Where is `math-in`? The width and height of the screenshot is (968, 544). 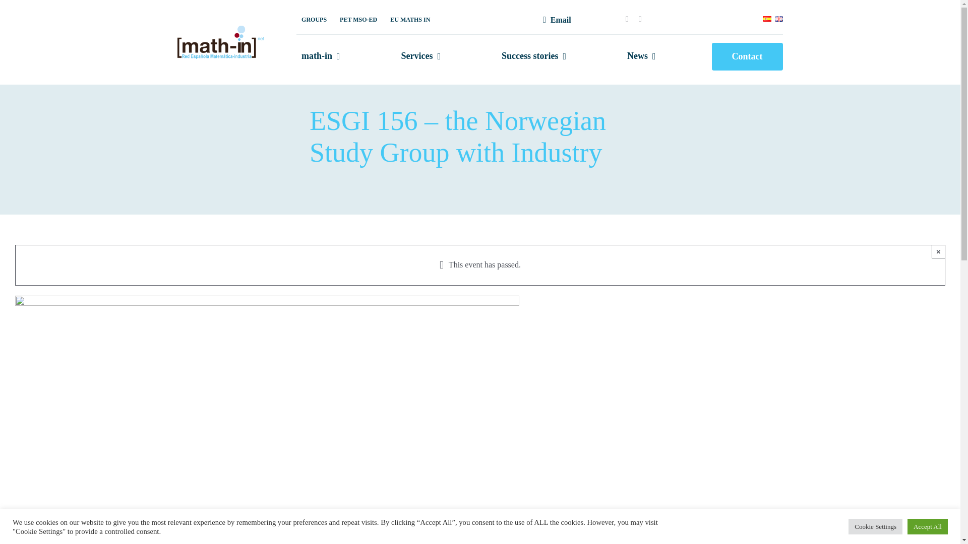
math-in is located at coordinates (321, 56).